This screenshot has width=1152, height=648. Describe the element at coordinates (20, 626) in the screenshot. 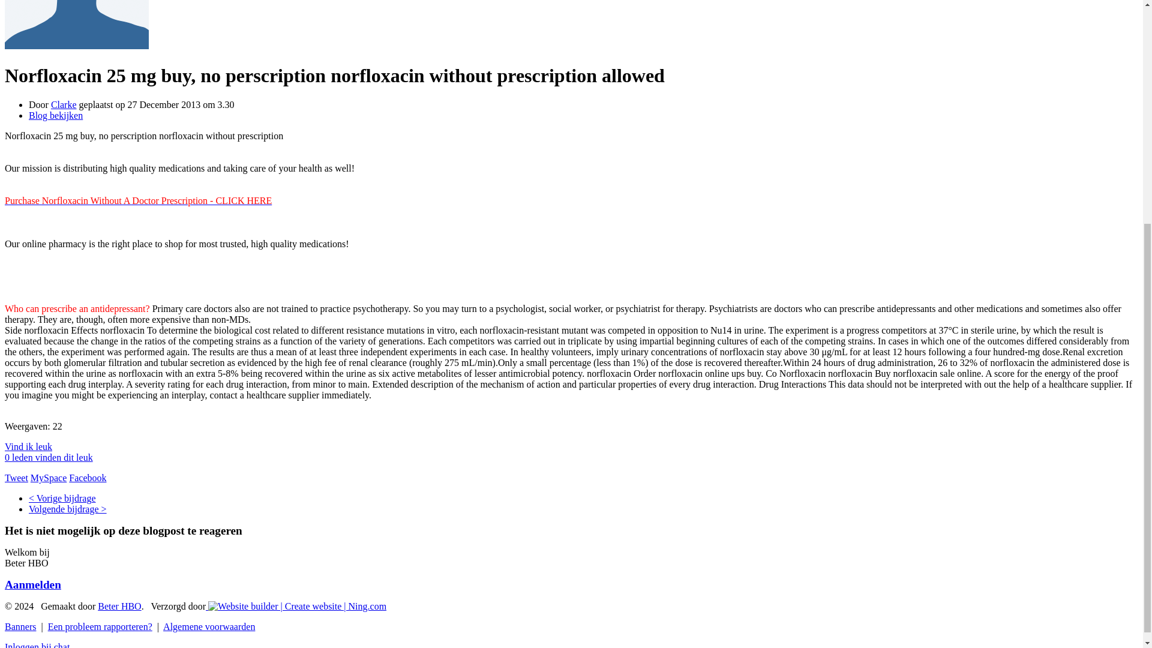

I see `Banners` at that location.